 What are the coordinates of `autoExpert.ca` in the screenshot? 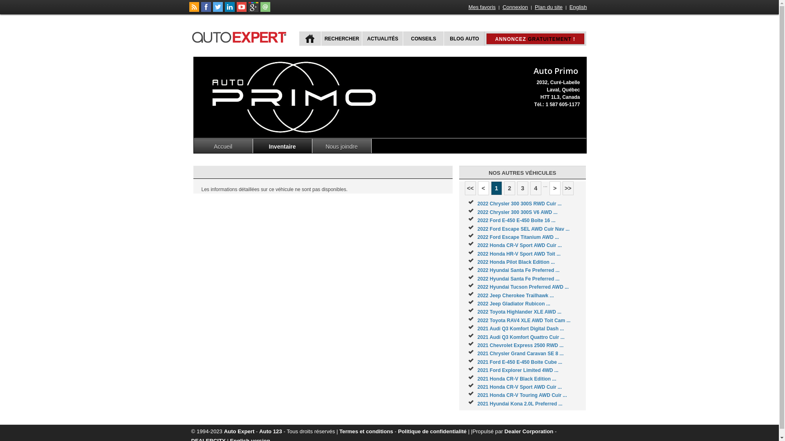 It's located at (241, 36).